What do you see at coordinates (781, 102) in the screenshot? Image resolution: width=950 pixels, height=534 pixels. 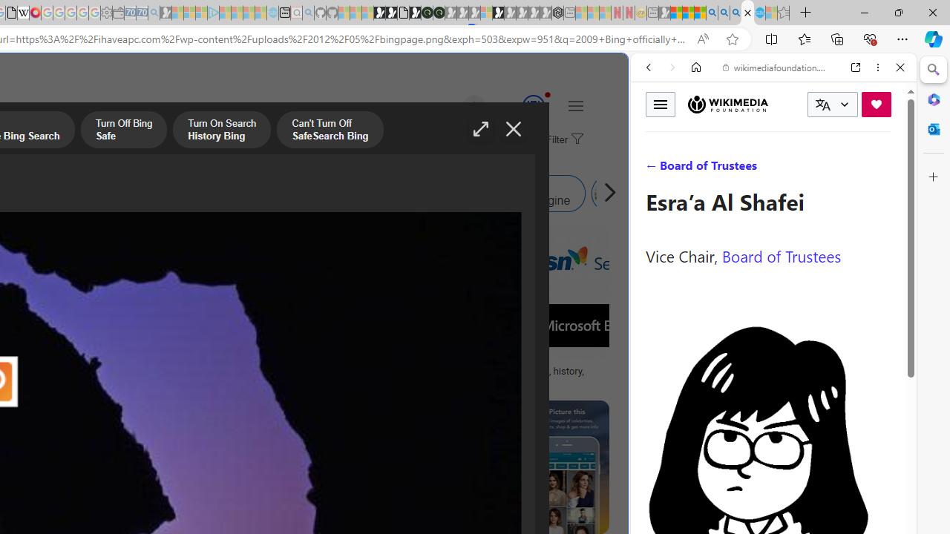 I see `Search the web` at bounding box center [781, 102].